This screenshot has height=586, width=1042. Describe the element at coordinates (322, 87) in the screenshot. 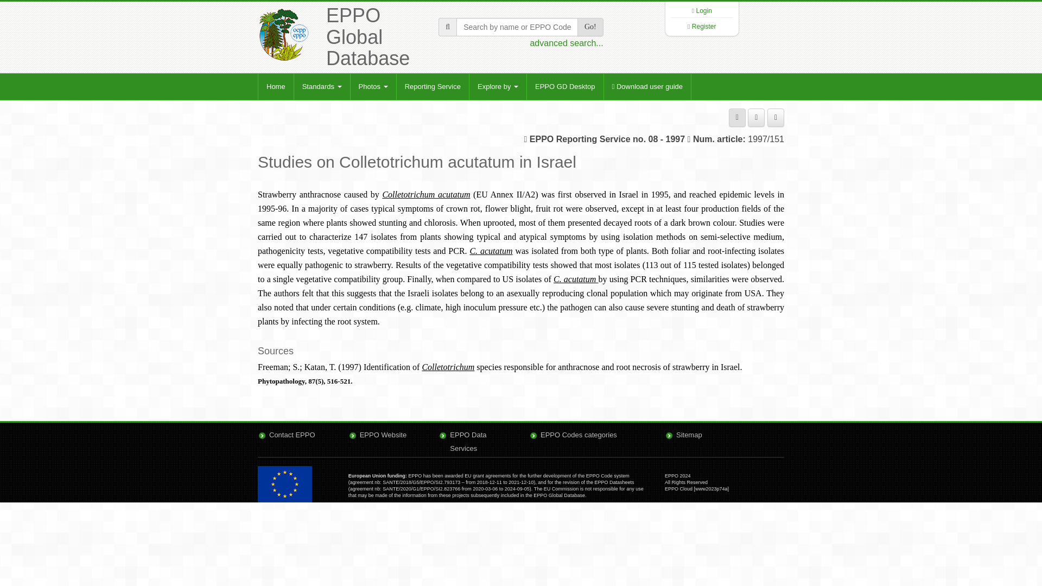

I see `Standards` at that location.